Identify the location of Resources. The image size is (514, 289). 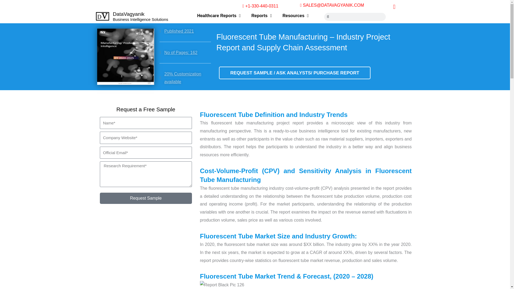
(296, 16).